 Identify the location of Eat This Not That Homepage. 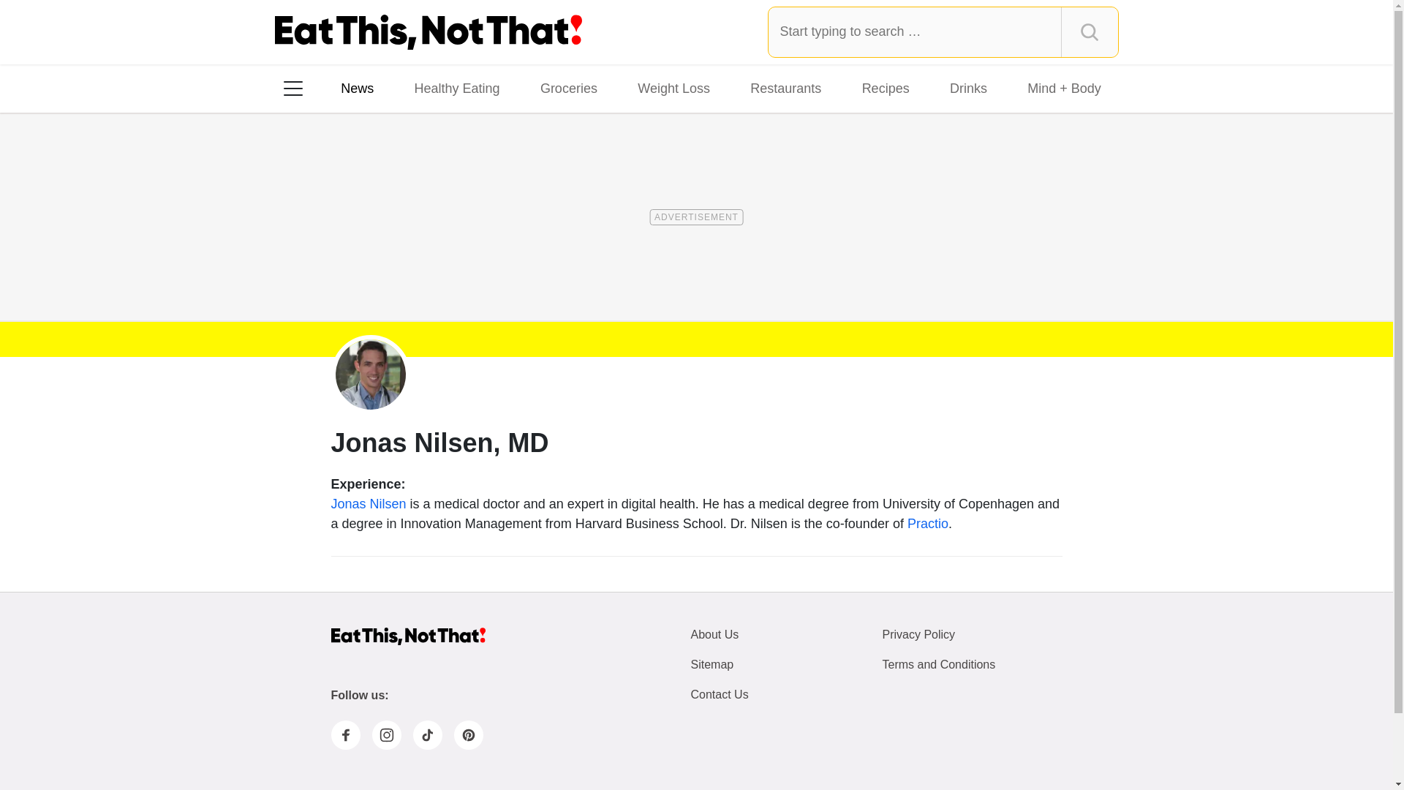
(429, 32).